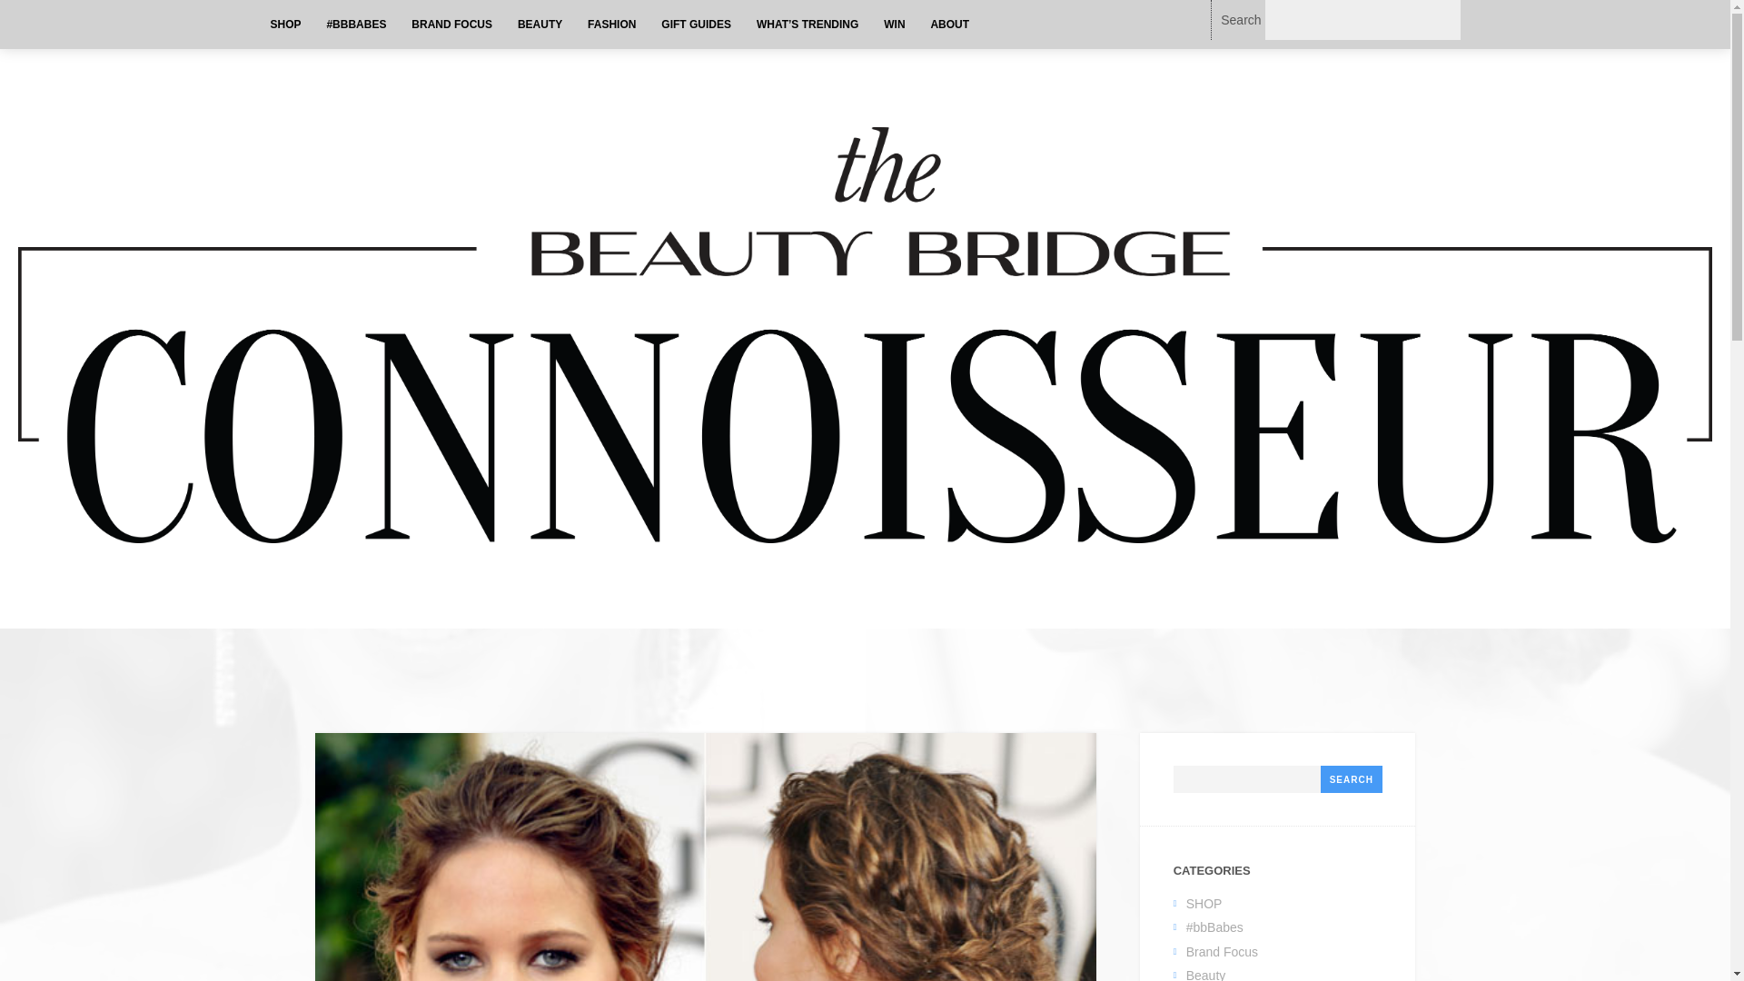 The height and width of the screenshot is (981, 1744). Describe the element at coordinates (540, 25) in the screenshot. I see `BEAUTY` at that location.